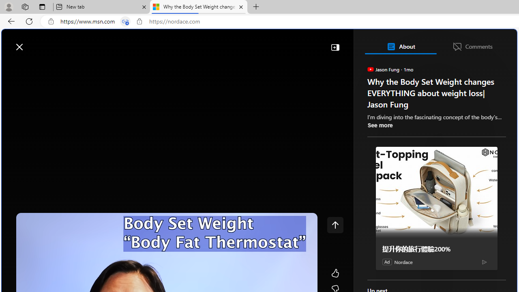 This screenshot has height=292, width=519. What do you see at coordinates (9, 6) in the screenshot?
I see `Personal Profile` at bounding box center [9, 6].